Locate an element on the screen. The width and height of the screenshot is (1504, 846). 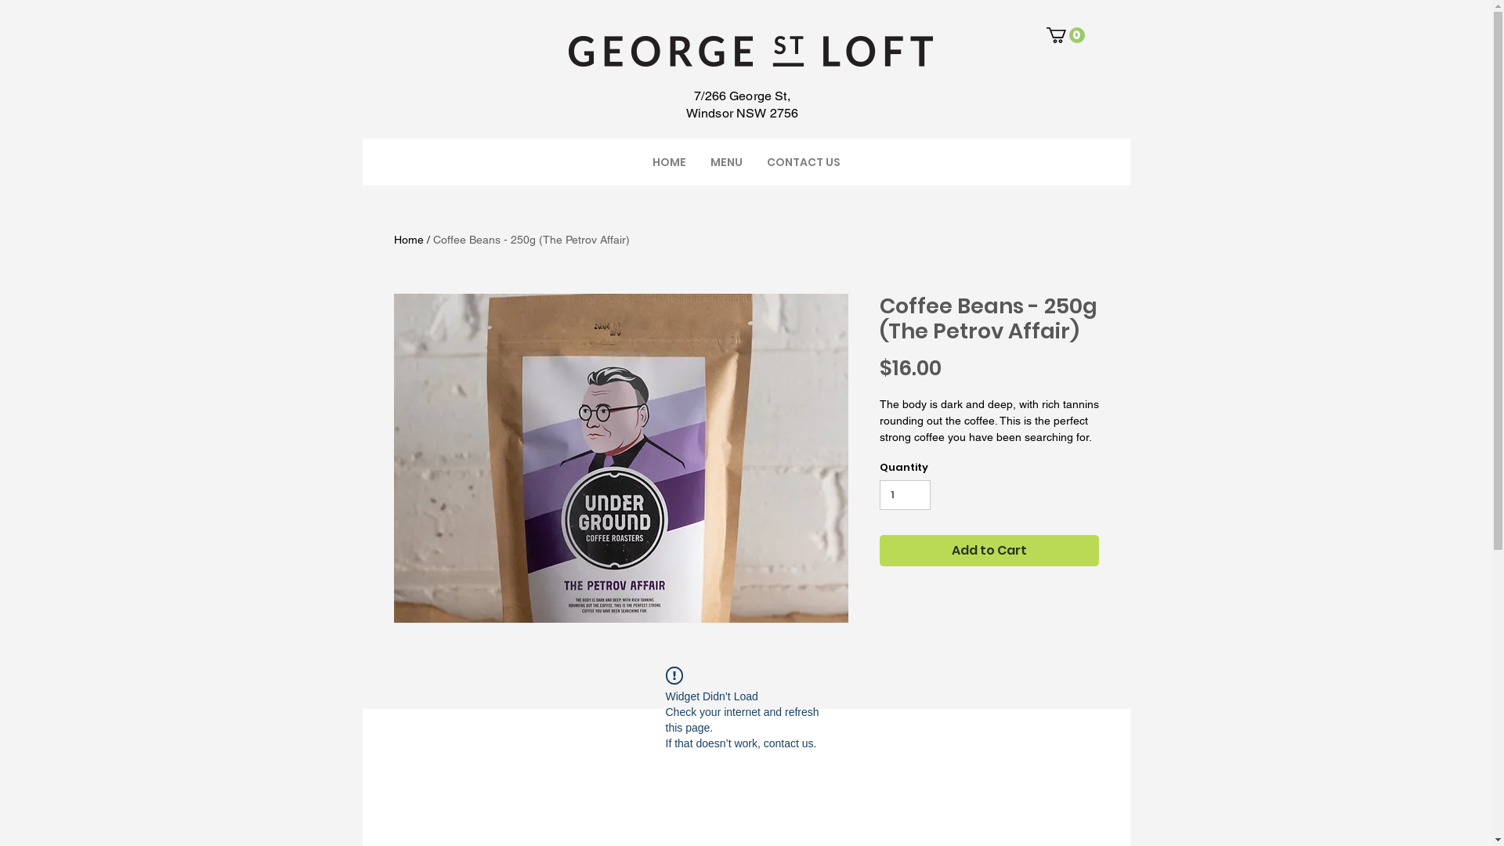
Home is located at coordinates (408, 240).